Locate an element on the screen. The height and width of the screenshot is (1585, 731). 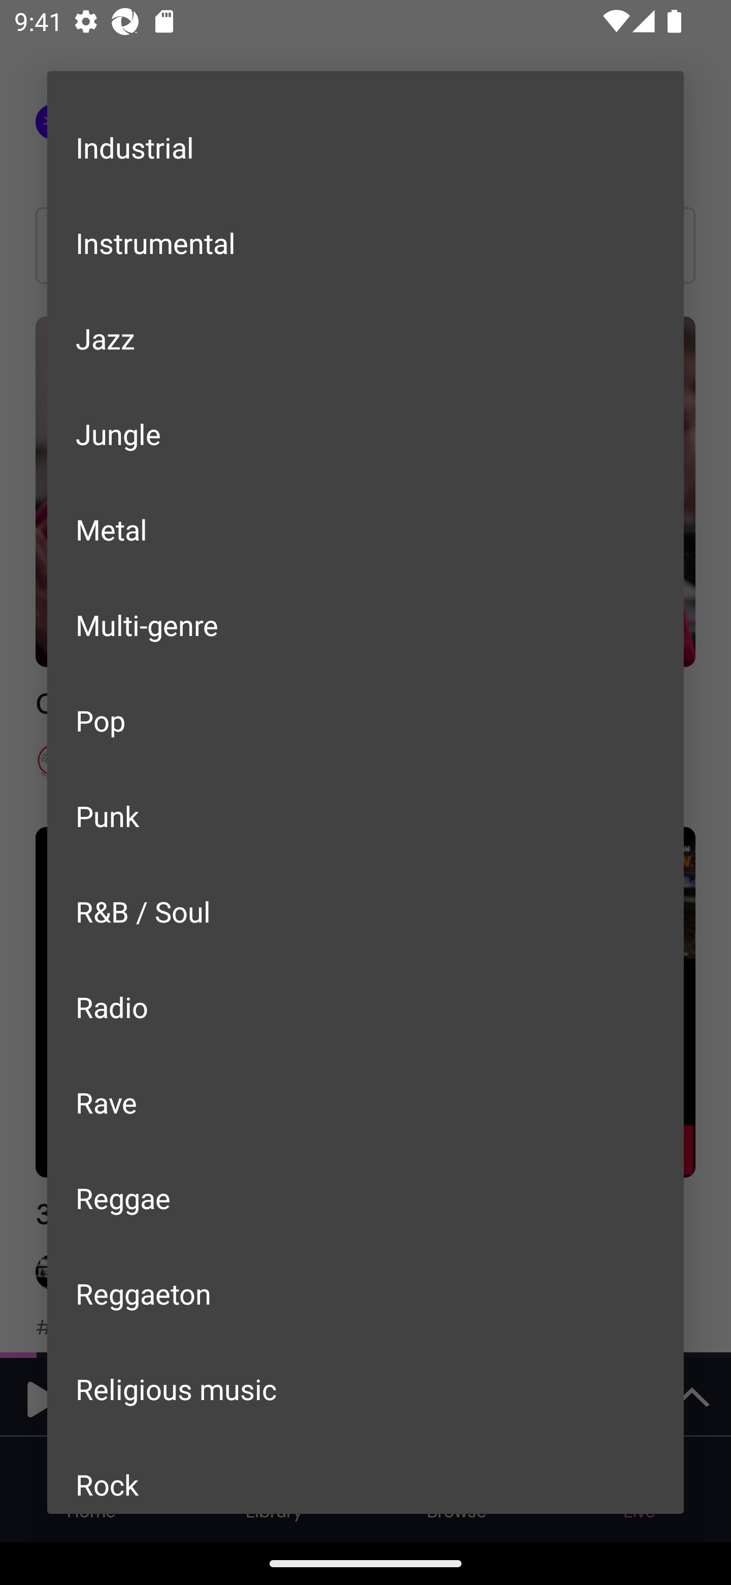
Religious music is located at coordinates (365, 1388).